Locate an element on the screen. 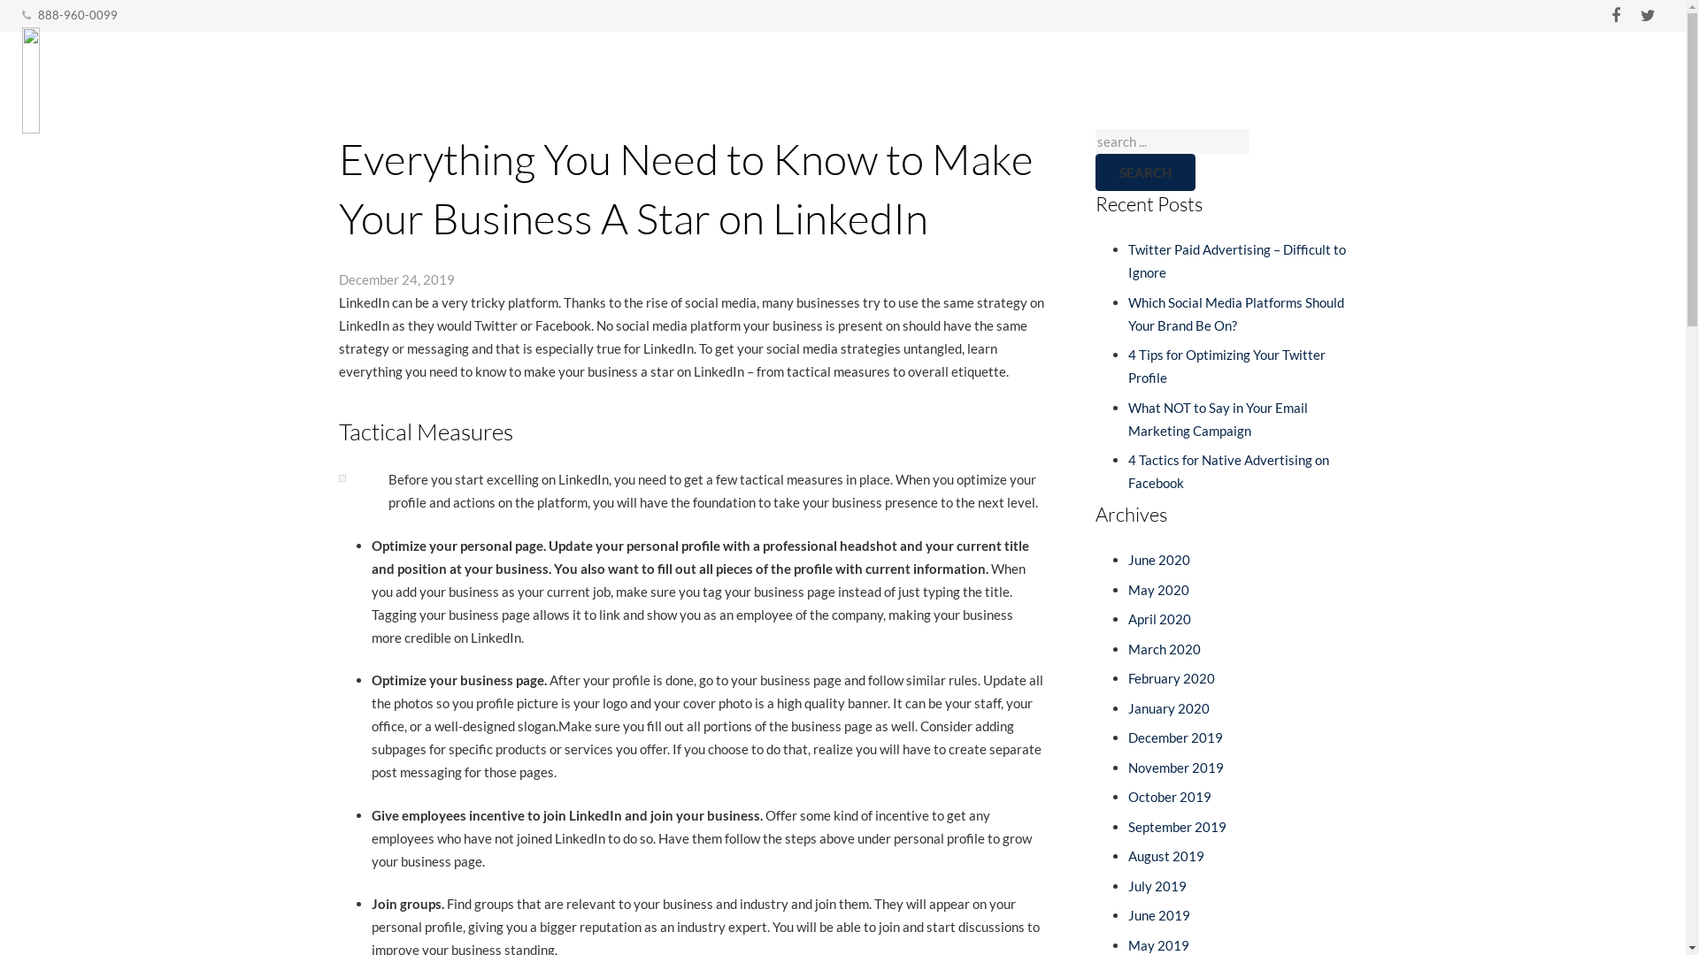  What NOT to Say in Your Email Marketing Campaign is located at coordinates (1218, 419).